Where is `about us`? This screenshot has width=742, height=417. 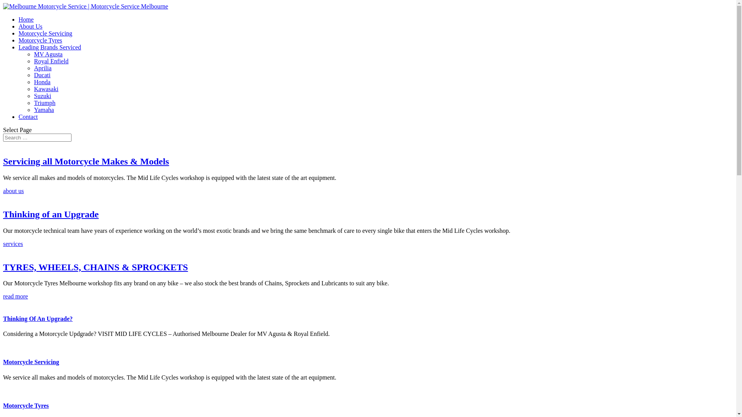
about us is located at coordinates (14, 191).